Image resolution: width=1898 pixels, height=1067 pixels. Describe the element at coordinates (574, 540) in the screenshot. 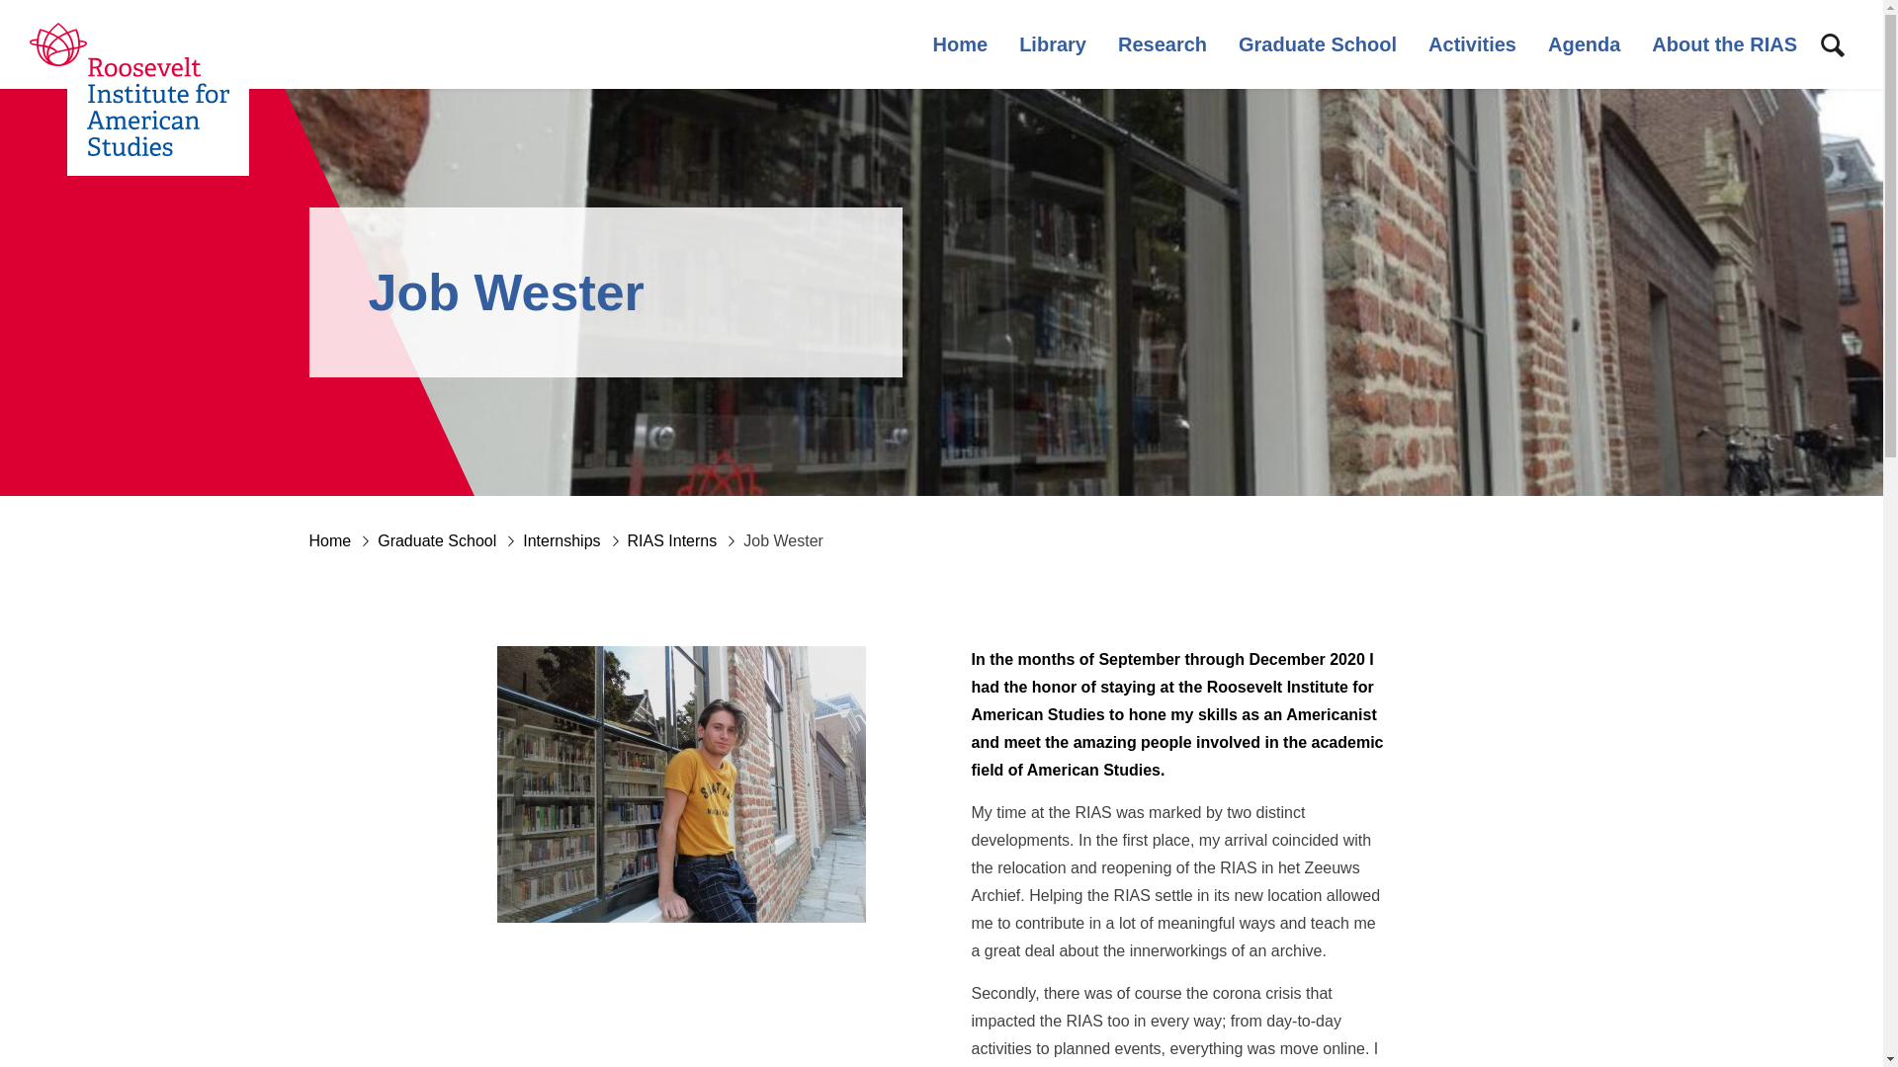

I see `Go to Internships.` at that location.